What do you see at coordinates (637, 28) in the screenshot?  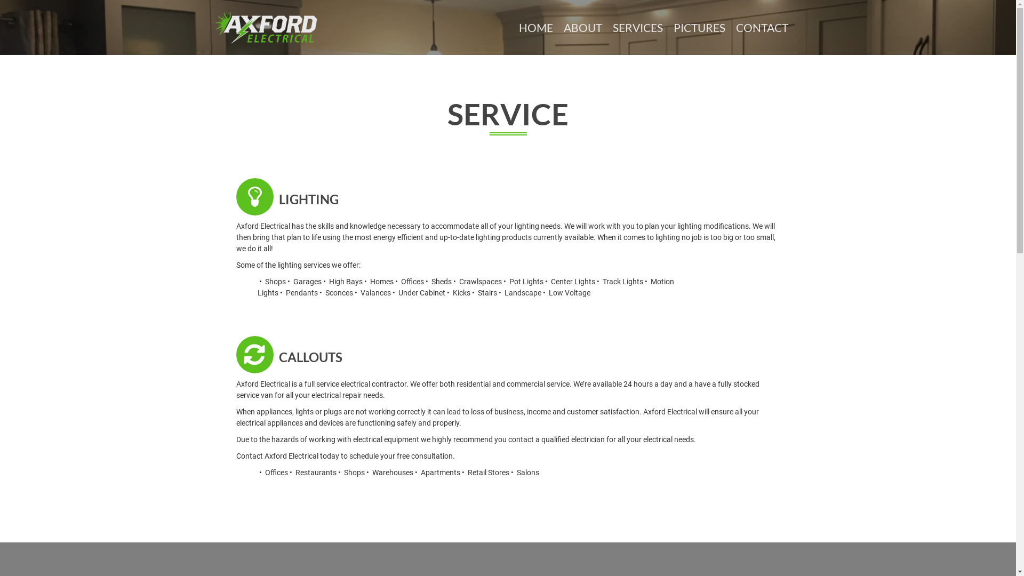 I see `SERVICES` at bounding box center [637, 28].